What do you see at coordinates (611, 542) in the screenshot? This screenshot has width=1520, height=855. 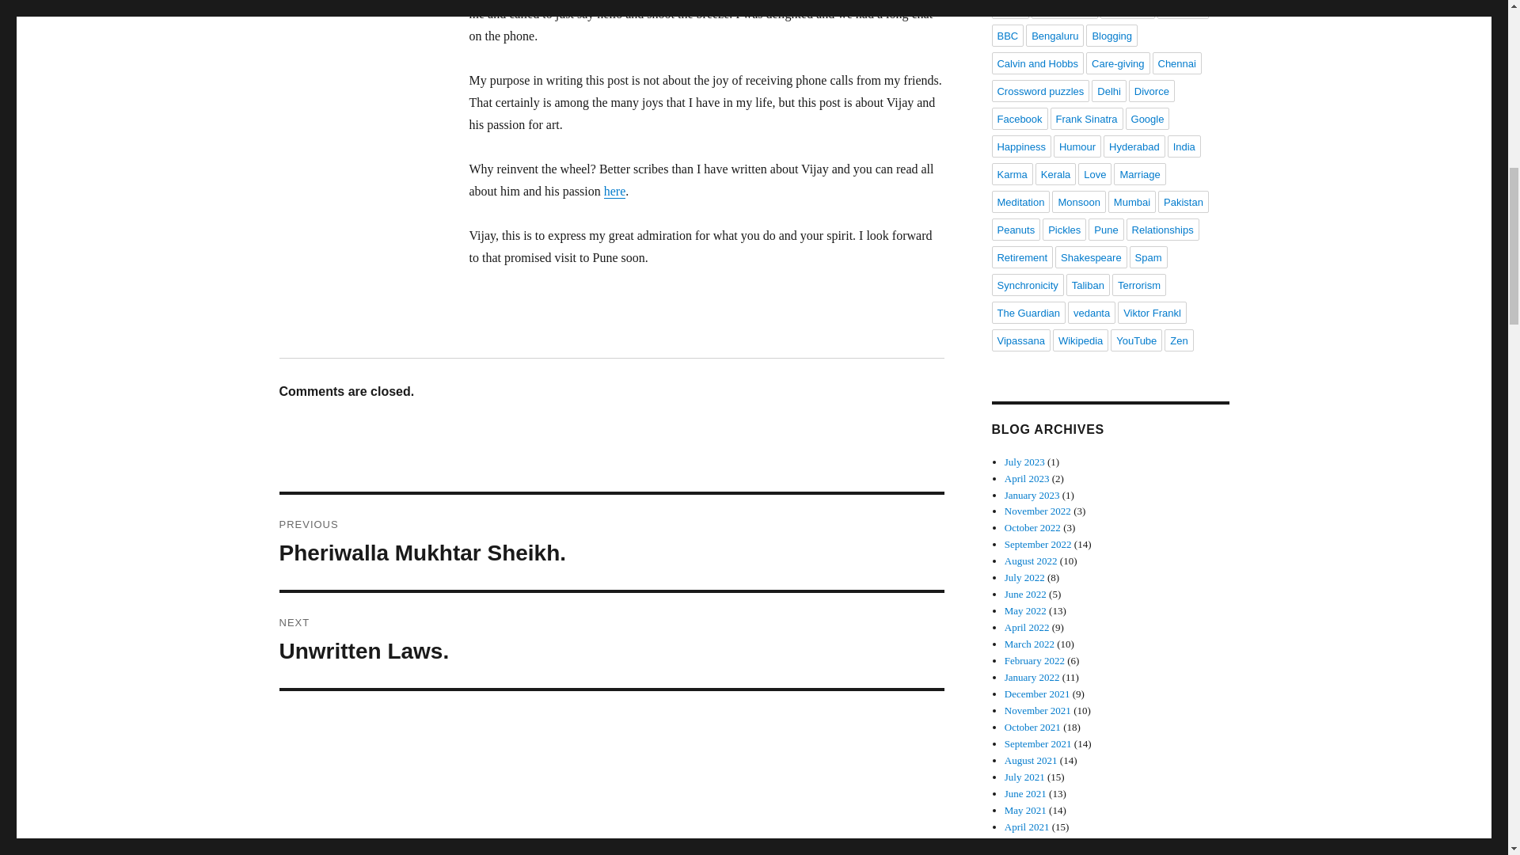 I see `Crossword puzzles` at bounding box center [611, 542].